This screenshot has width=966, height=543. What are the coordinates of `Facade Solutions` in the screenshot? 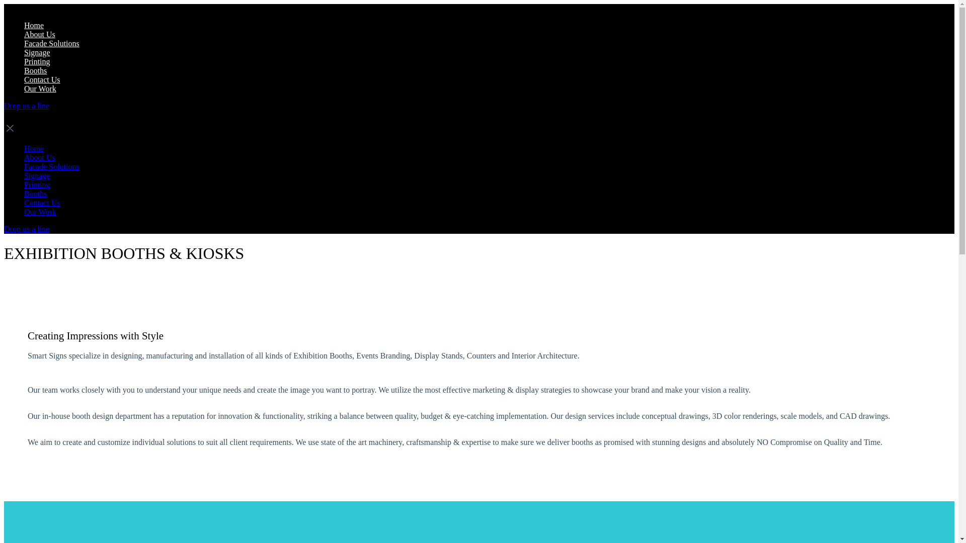 It's located at (51, 166).